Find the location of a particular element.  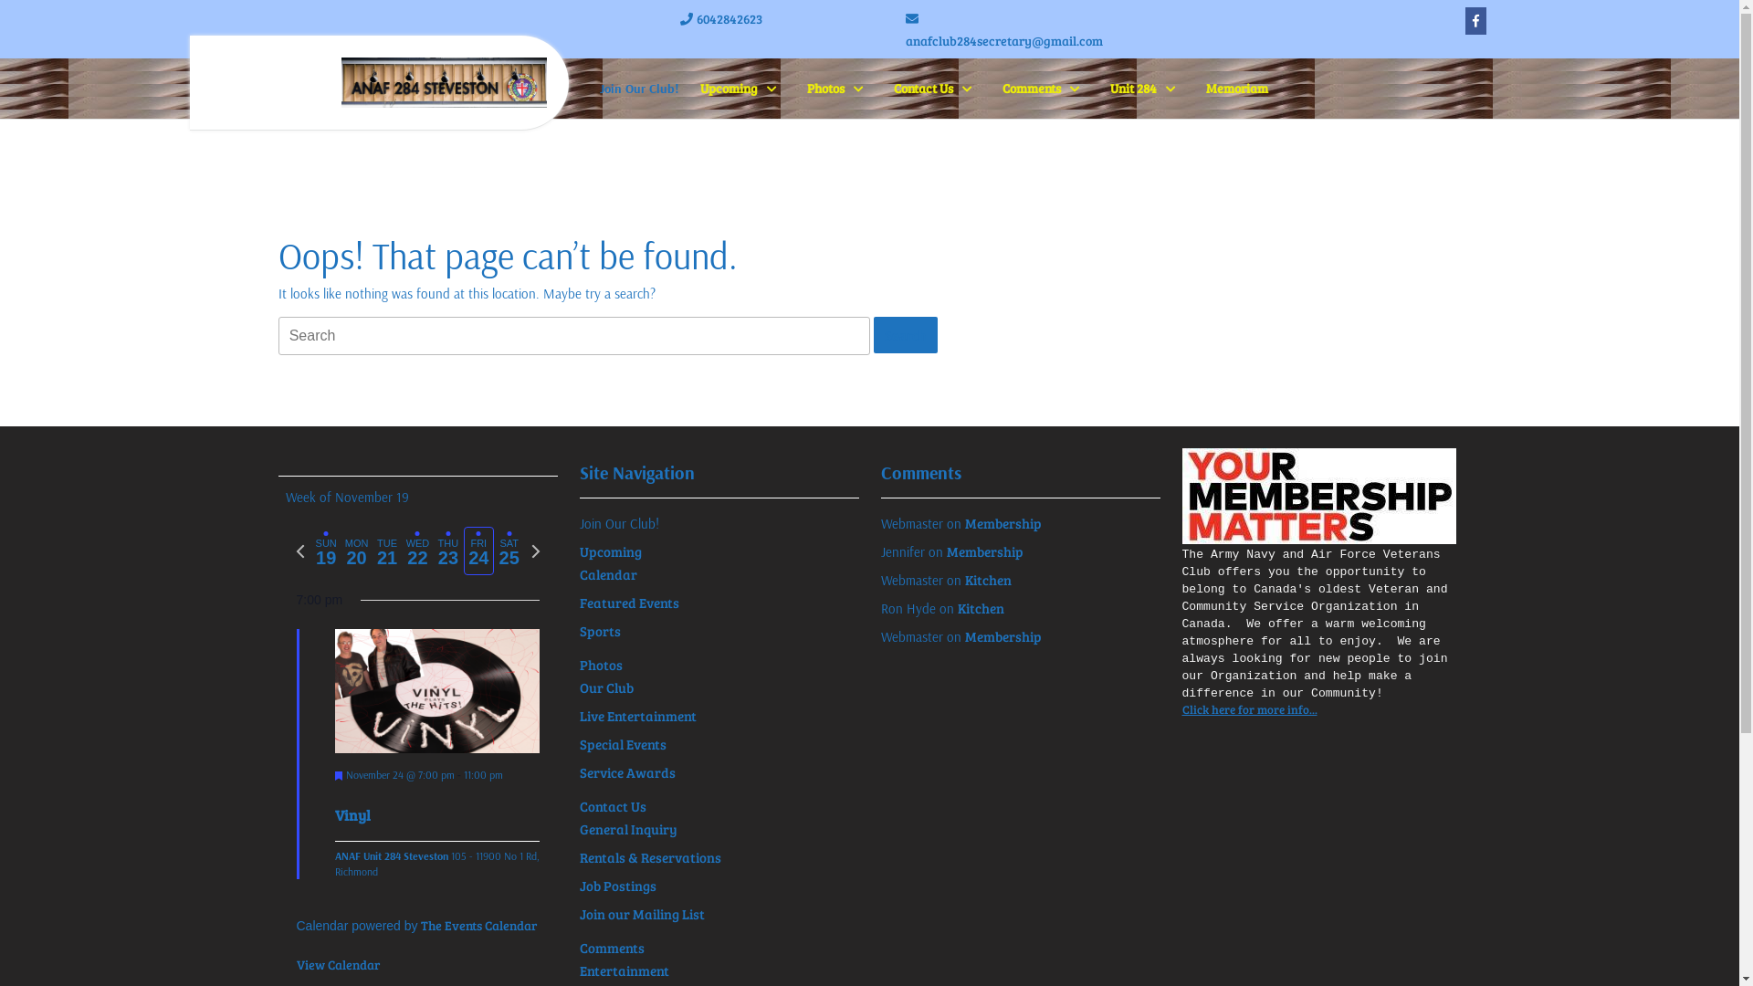

MON
20 is located at coordinates (356, 551).